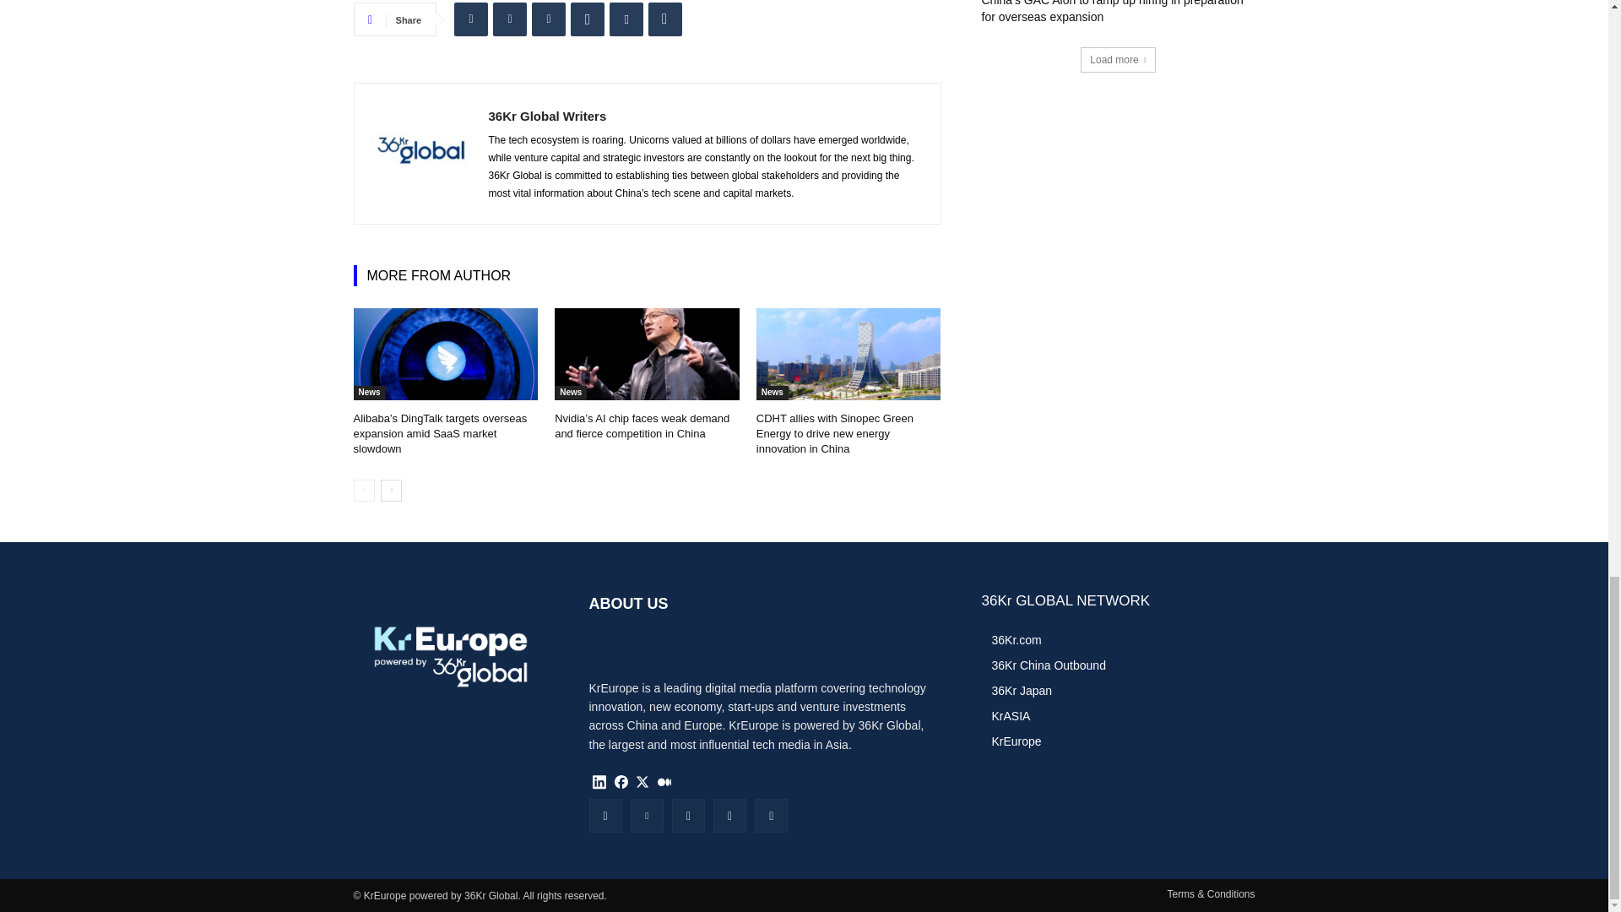 This screenshot has height=912, width=1621. Describe the element at coordinates (665, 19) in the screenshot. I see `Copy URL` at that location.